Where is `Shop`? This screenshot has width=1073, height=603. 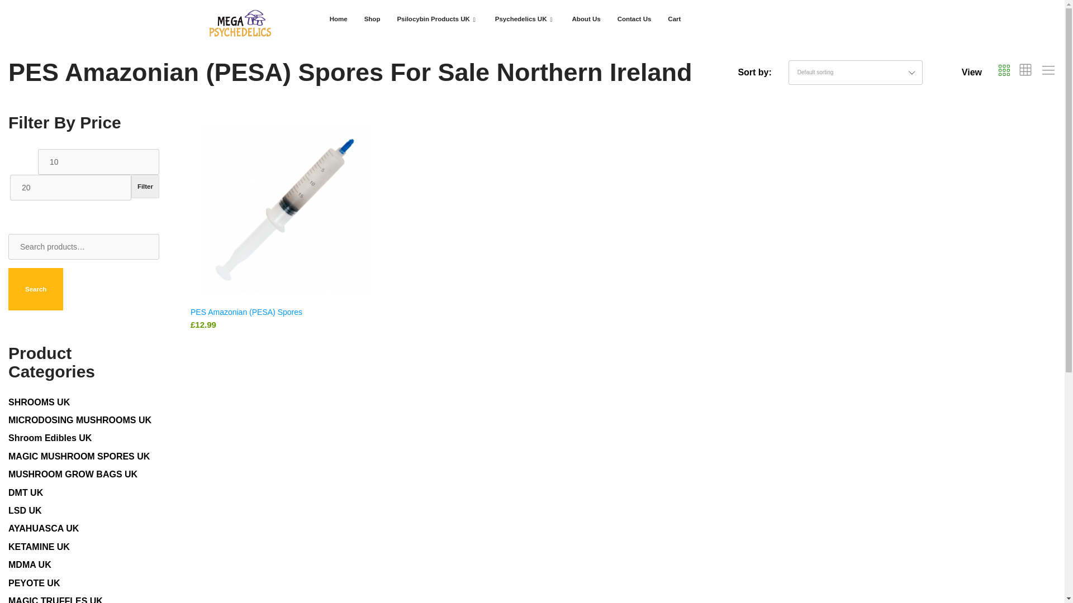
Shop is located at coordinates (372, 19).